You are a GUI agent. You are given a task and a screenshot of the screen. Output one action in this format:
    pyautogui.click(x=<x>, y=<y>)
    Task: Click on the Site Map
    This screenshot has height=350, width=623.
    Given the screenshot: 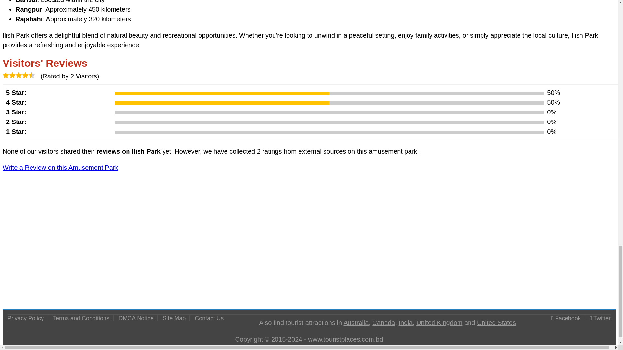 What is the action you would take?
    pyautogui.click(x=174, y=318)
    